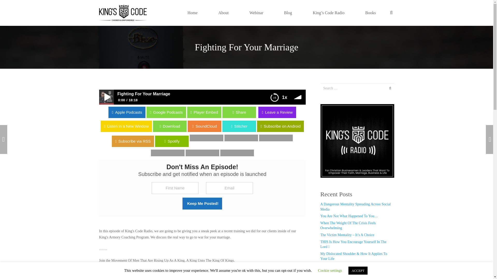 This screenshot has height=279, width=497. What do you see at coordinates (20, 112) in the screenshot?
I see `Google Podcasts` at bounding box center [20, 112].